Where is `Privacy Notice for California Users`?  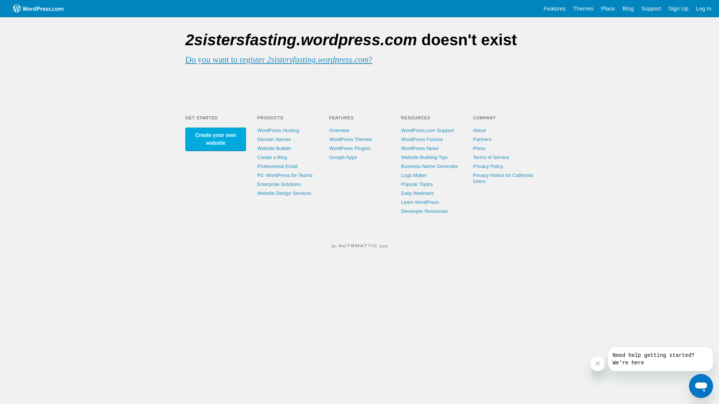 Privacy Notice for California Users is located at coordinates (503, 178).